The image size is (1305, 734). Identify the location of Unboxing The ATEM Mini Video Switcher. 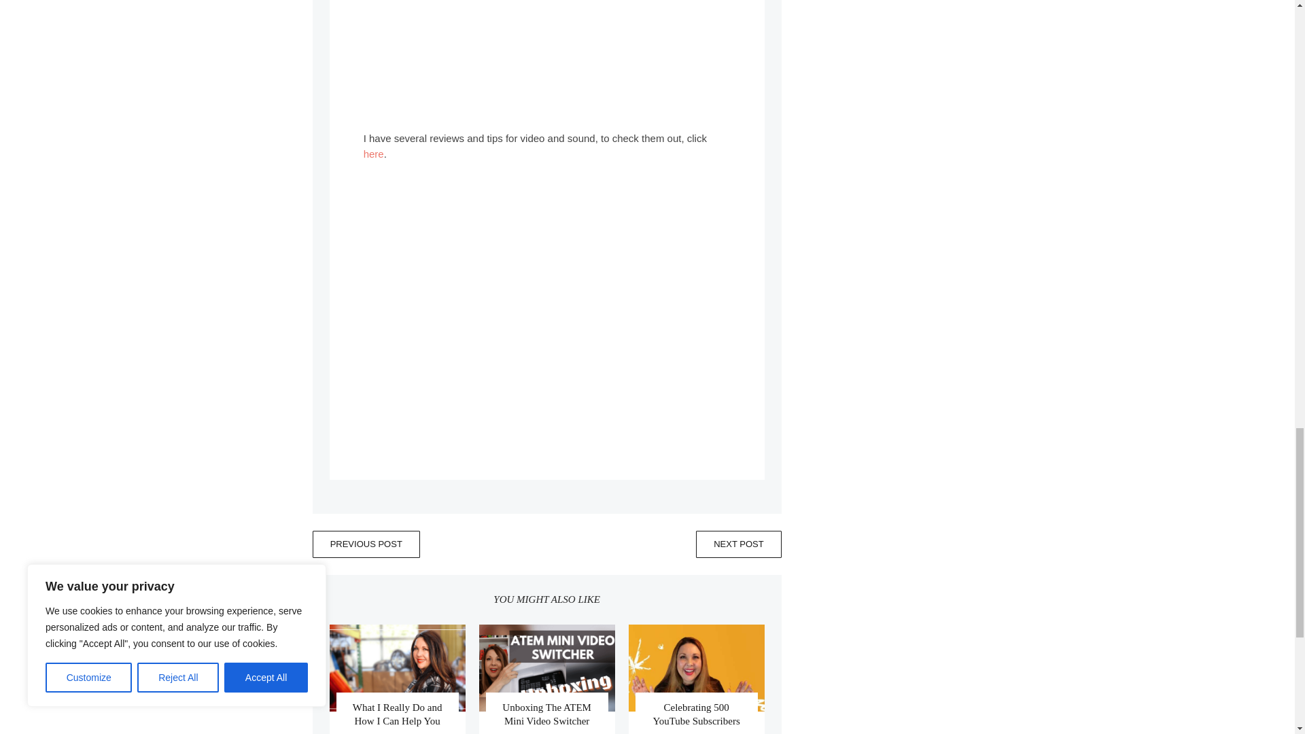
(546, 714).